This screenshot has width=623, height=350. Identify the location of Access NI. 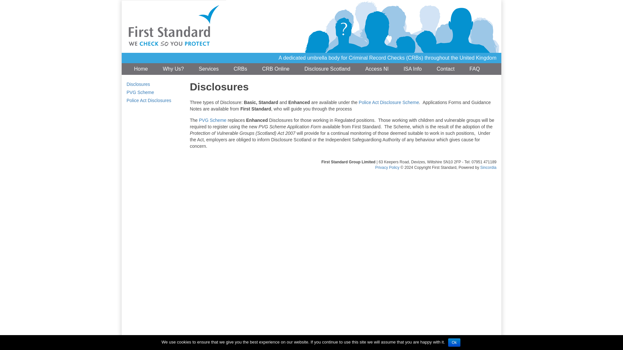
(377, 69).